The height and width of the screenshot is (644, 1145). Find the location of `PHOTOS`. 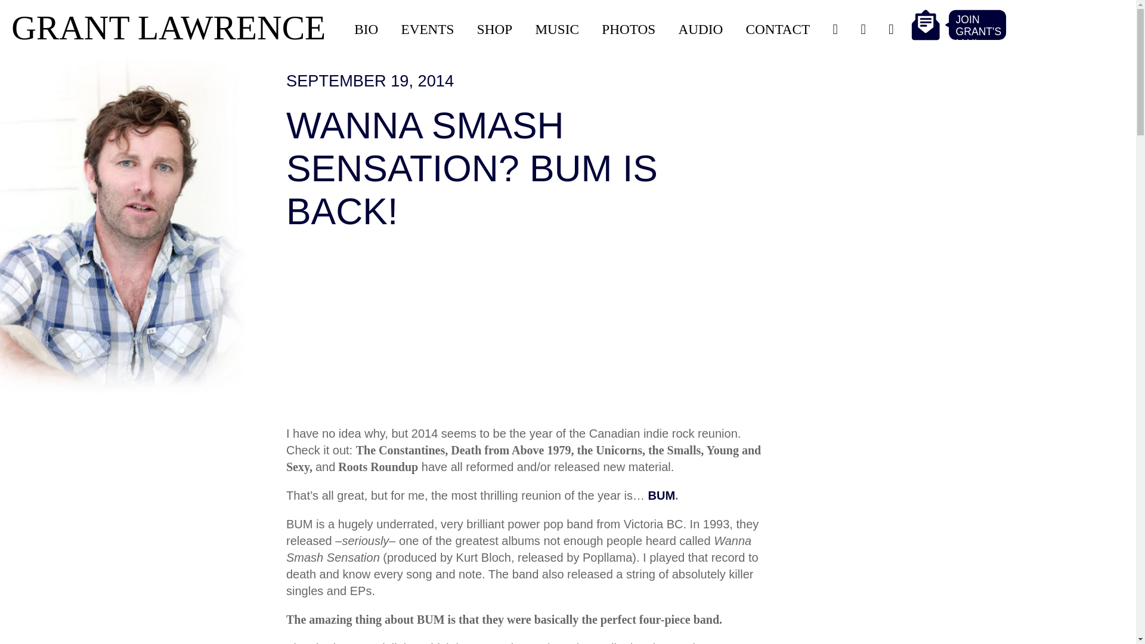

PHOTOS is located at coordinates (629, 30).